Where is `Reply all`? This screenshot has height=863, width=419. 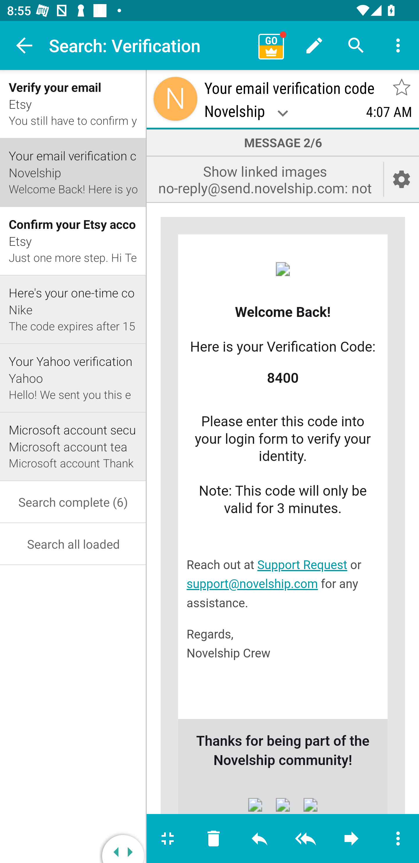 Reply all is located at coordinates (305, 839).